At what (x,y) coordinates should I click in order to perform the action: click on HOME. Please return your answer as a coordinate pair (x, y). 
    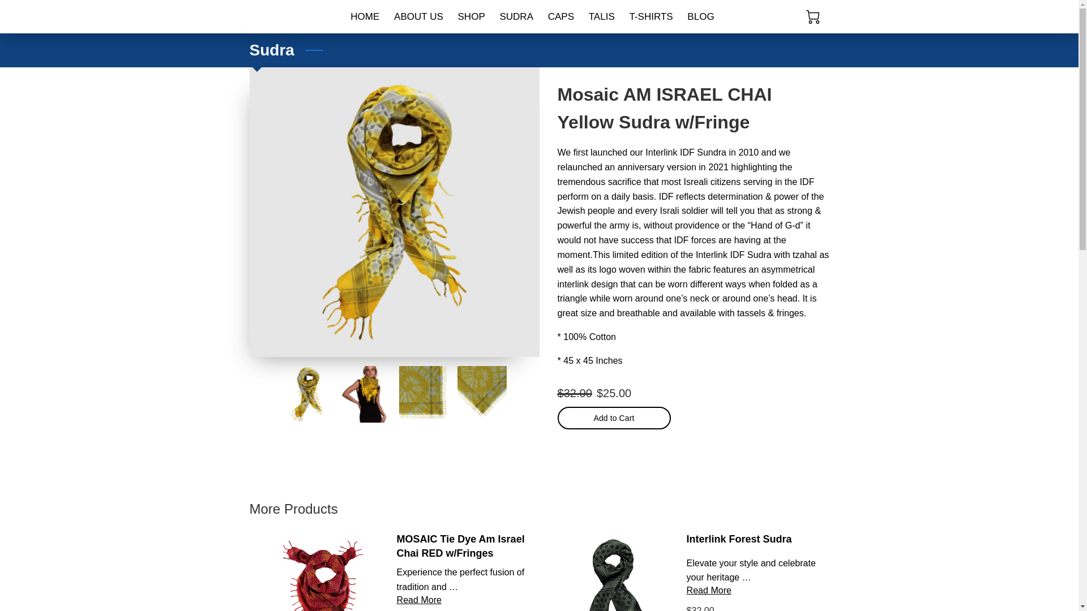
    Looking at the image, I should click on (365, 16).